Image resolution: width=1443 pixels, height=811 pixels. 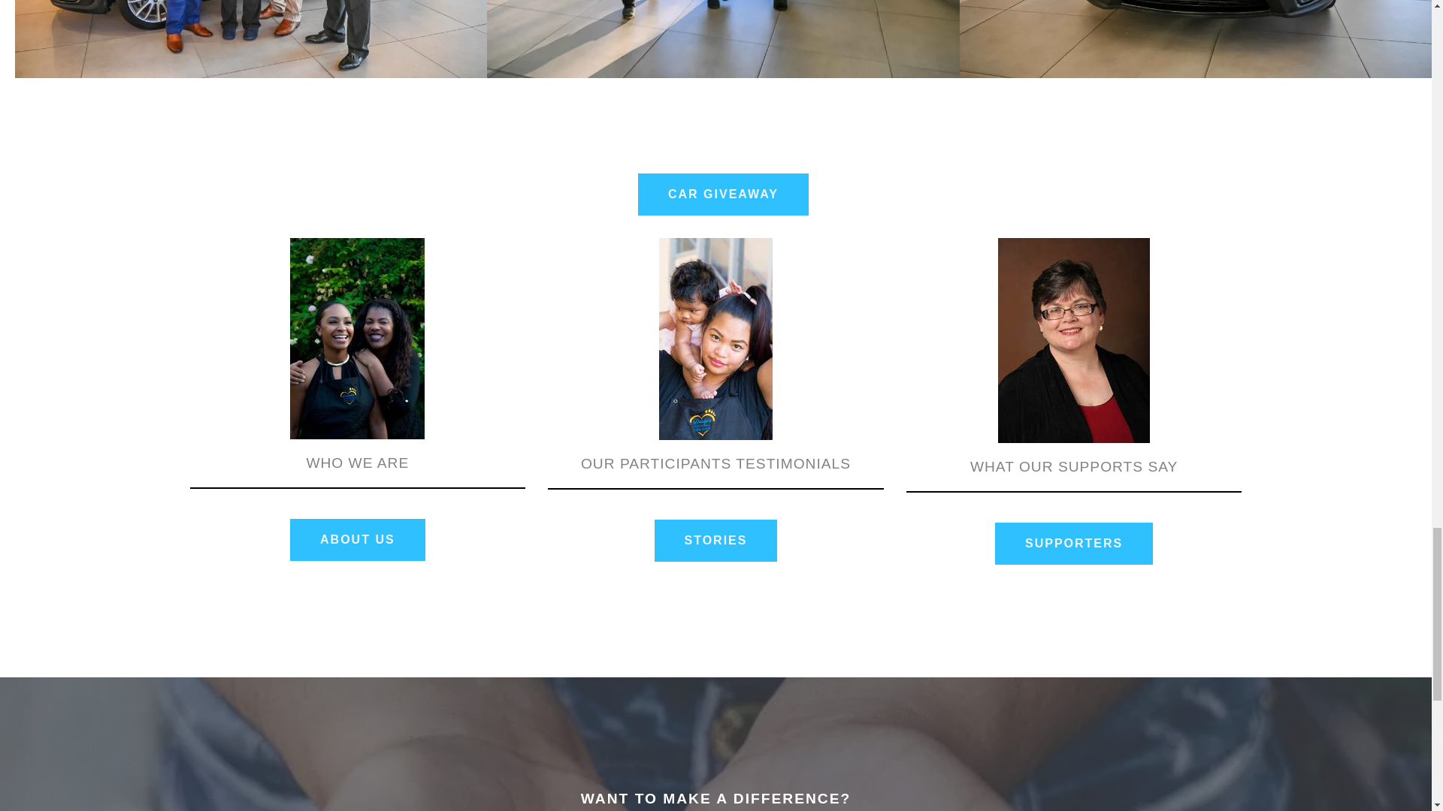 I want to click on SUPPORTERS, so click(x=1074, y=543).